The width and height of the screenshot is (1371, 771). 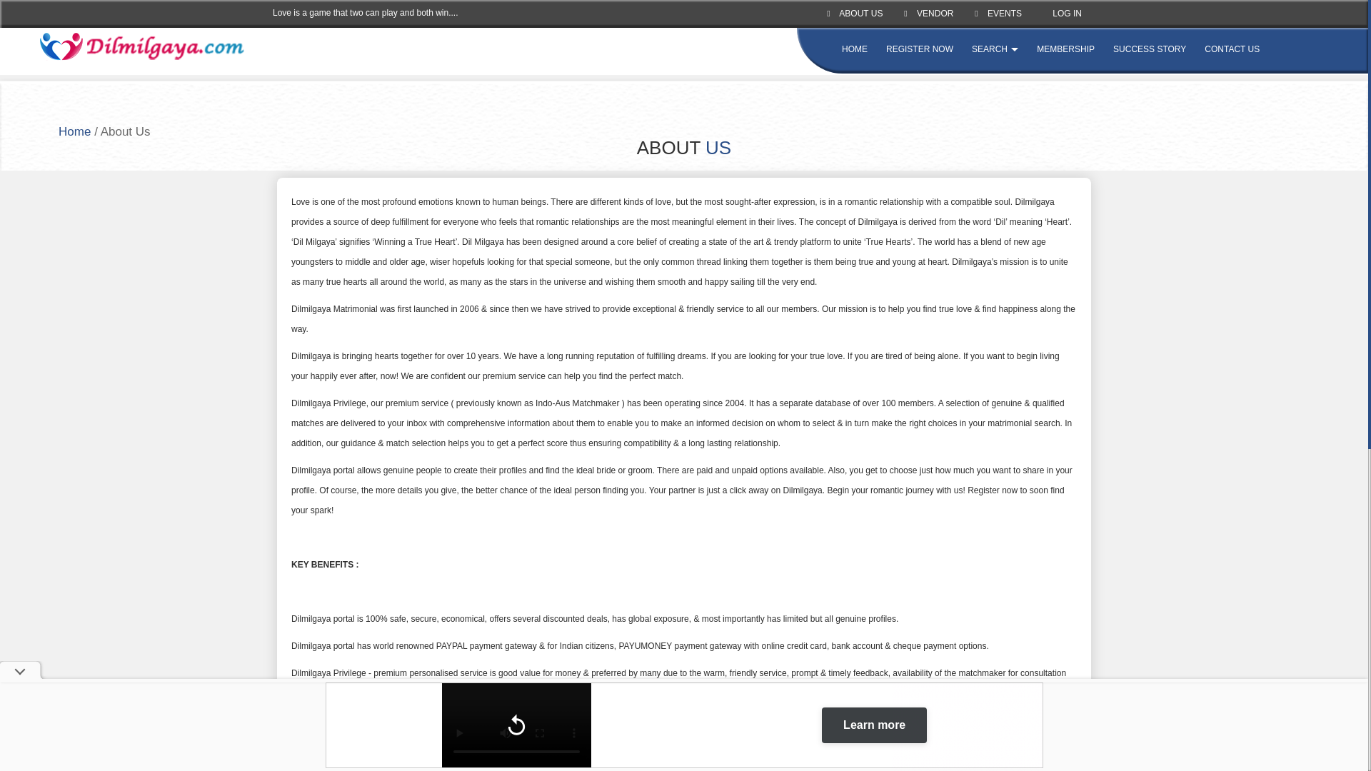 What do you see at coordinates (684, 727) in the screenshot?
I see `Advertisement` at bounding box center [684, 727].